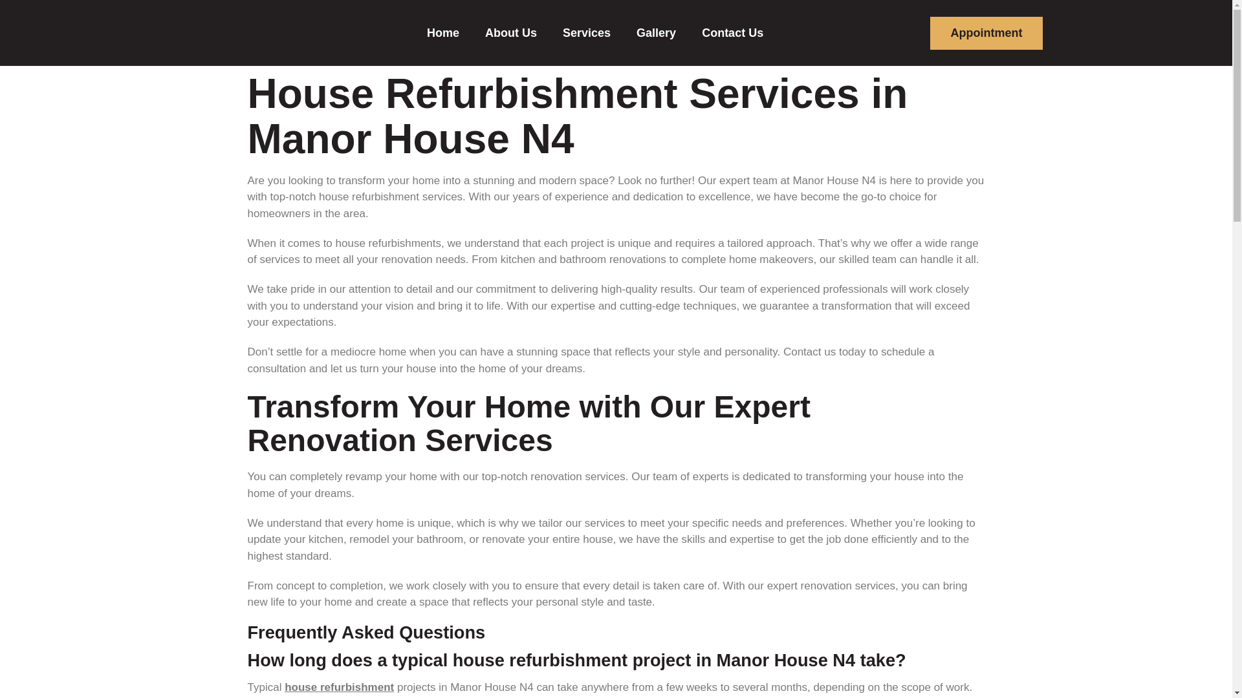  I want to click on About Us, so click(511, 33).